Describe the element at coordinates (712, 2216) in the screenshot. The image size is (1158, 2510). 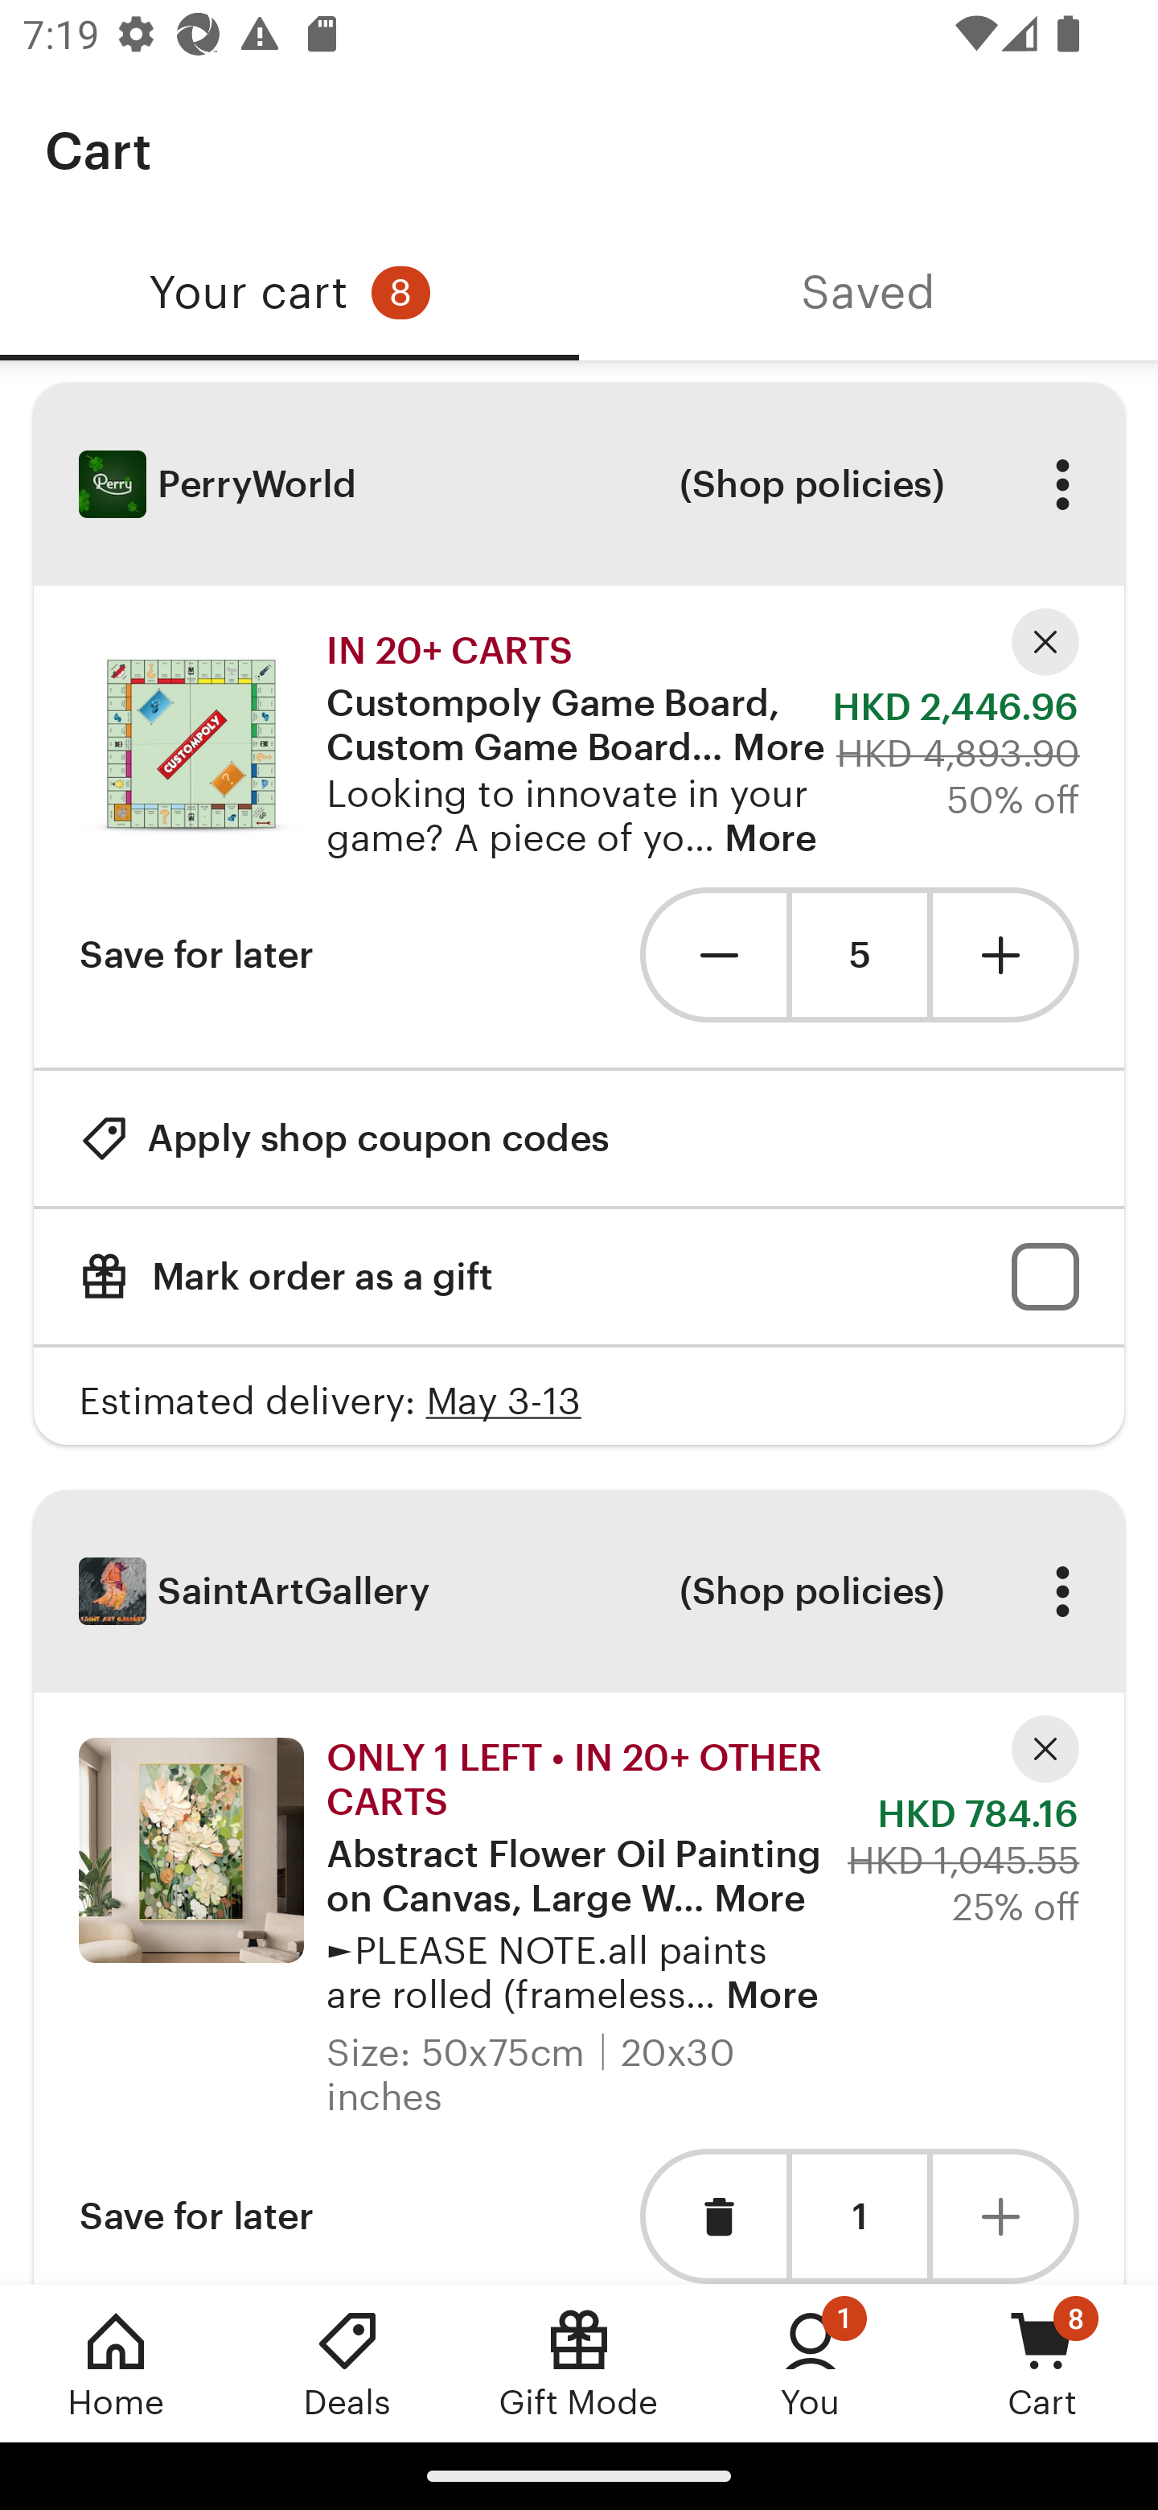
I see `Remove item from cart` at that location.